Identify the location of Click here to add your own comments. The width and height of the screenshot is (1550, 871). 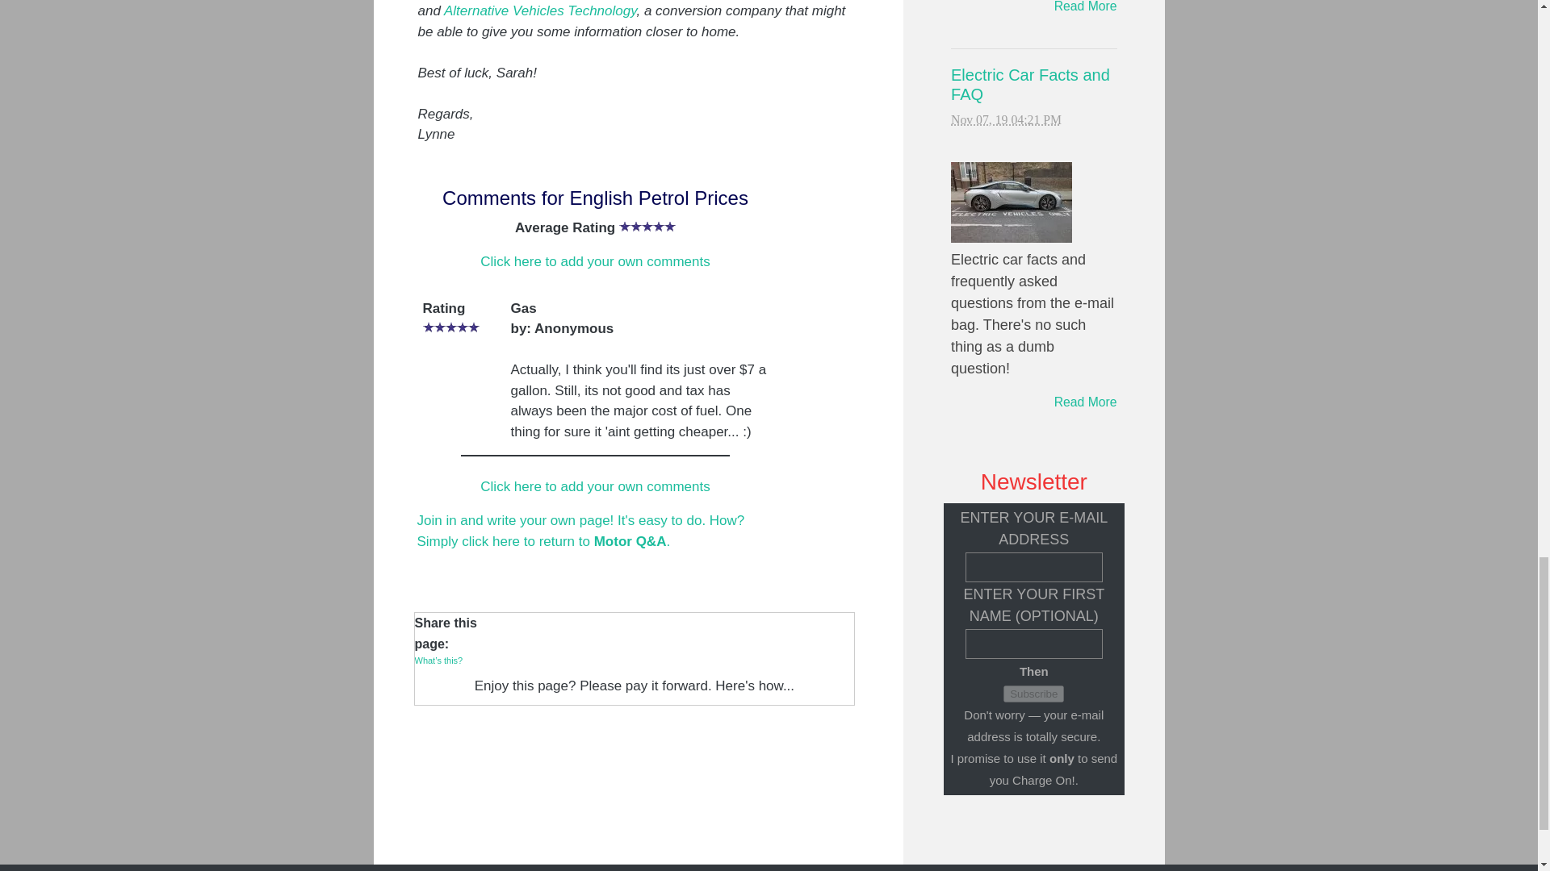
(595, 261).